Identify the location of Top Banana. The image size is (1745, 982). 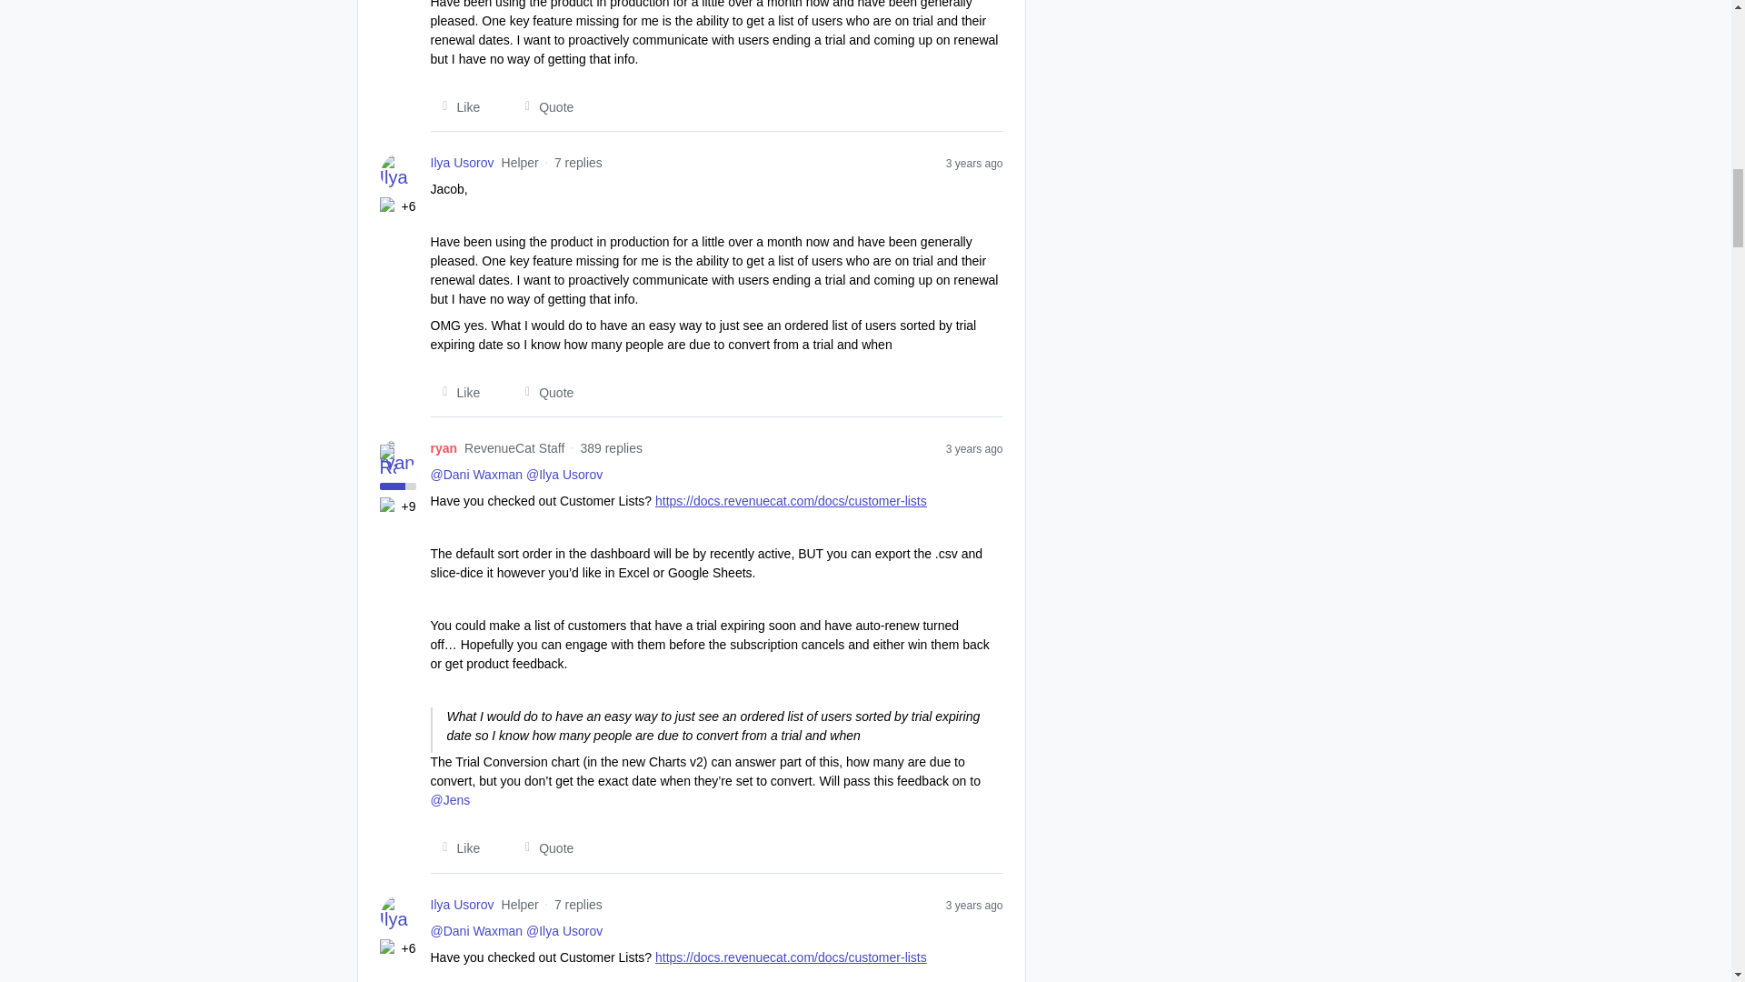
(389, 506).